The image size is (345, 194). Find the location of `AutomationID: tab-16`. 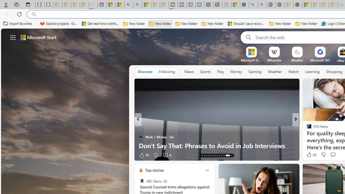

AutomationID: tab-16 is located at coordinates (209, 155).